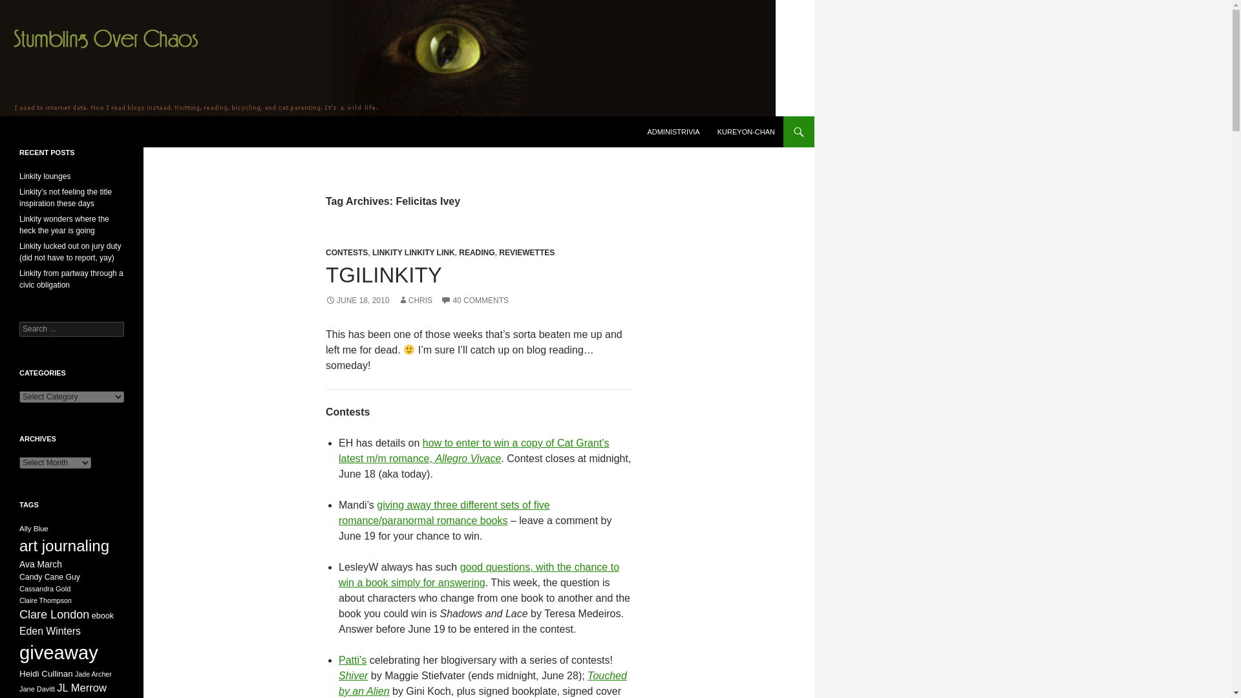  Describe the element at coordinates (526, 253) in the screenshot. I see `REVIEWETTES` at that location.